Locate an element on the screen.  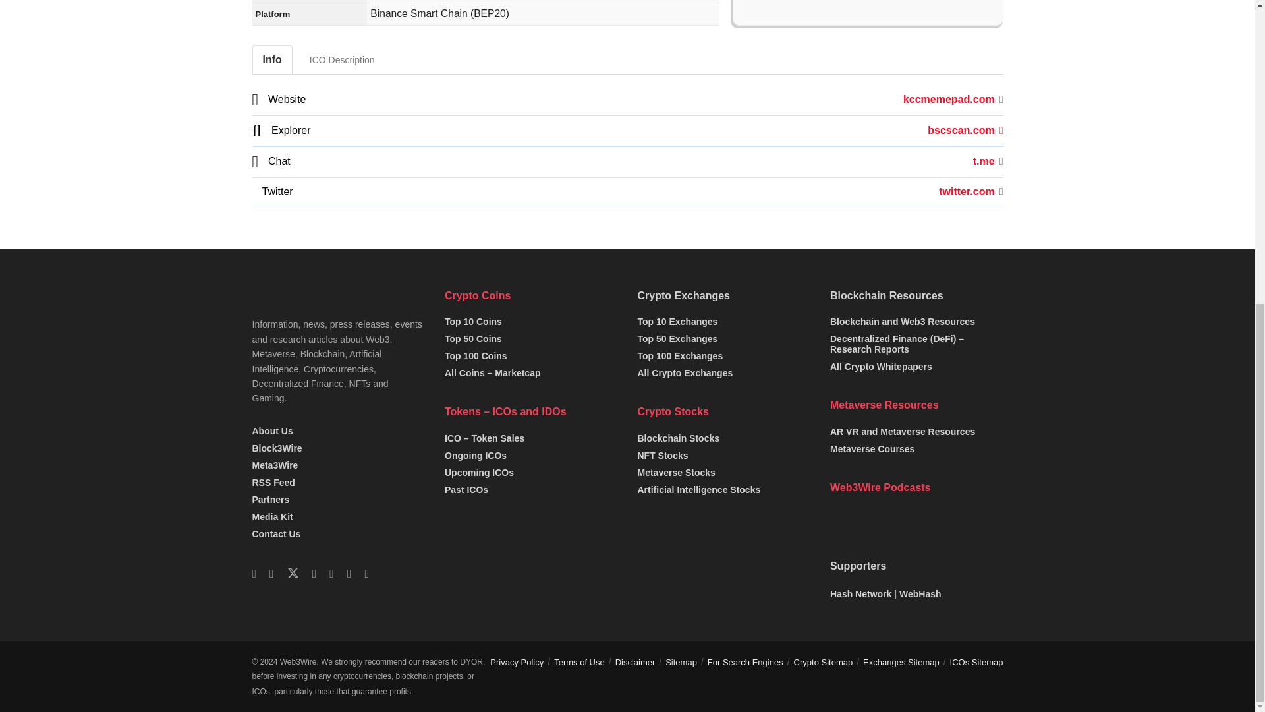
Twitter is located at coordinates (970, 191).